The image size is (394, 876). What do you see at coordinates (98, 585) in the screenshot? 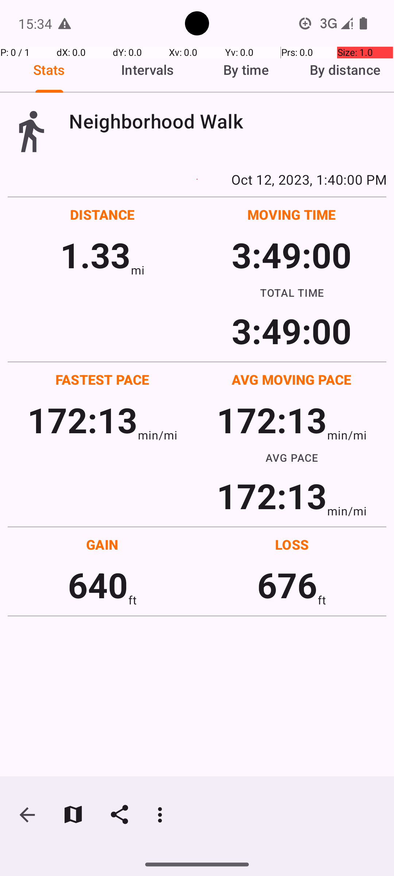
I see `640` at bounding box center [98, 585].